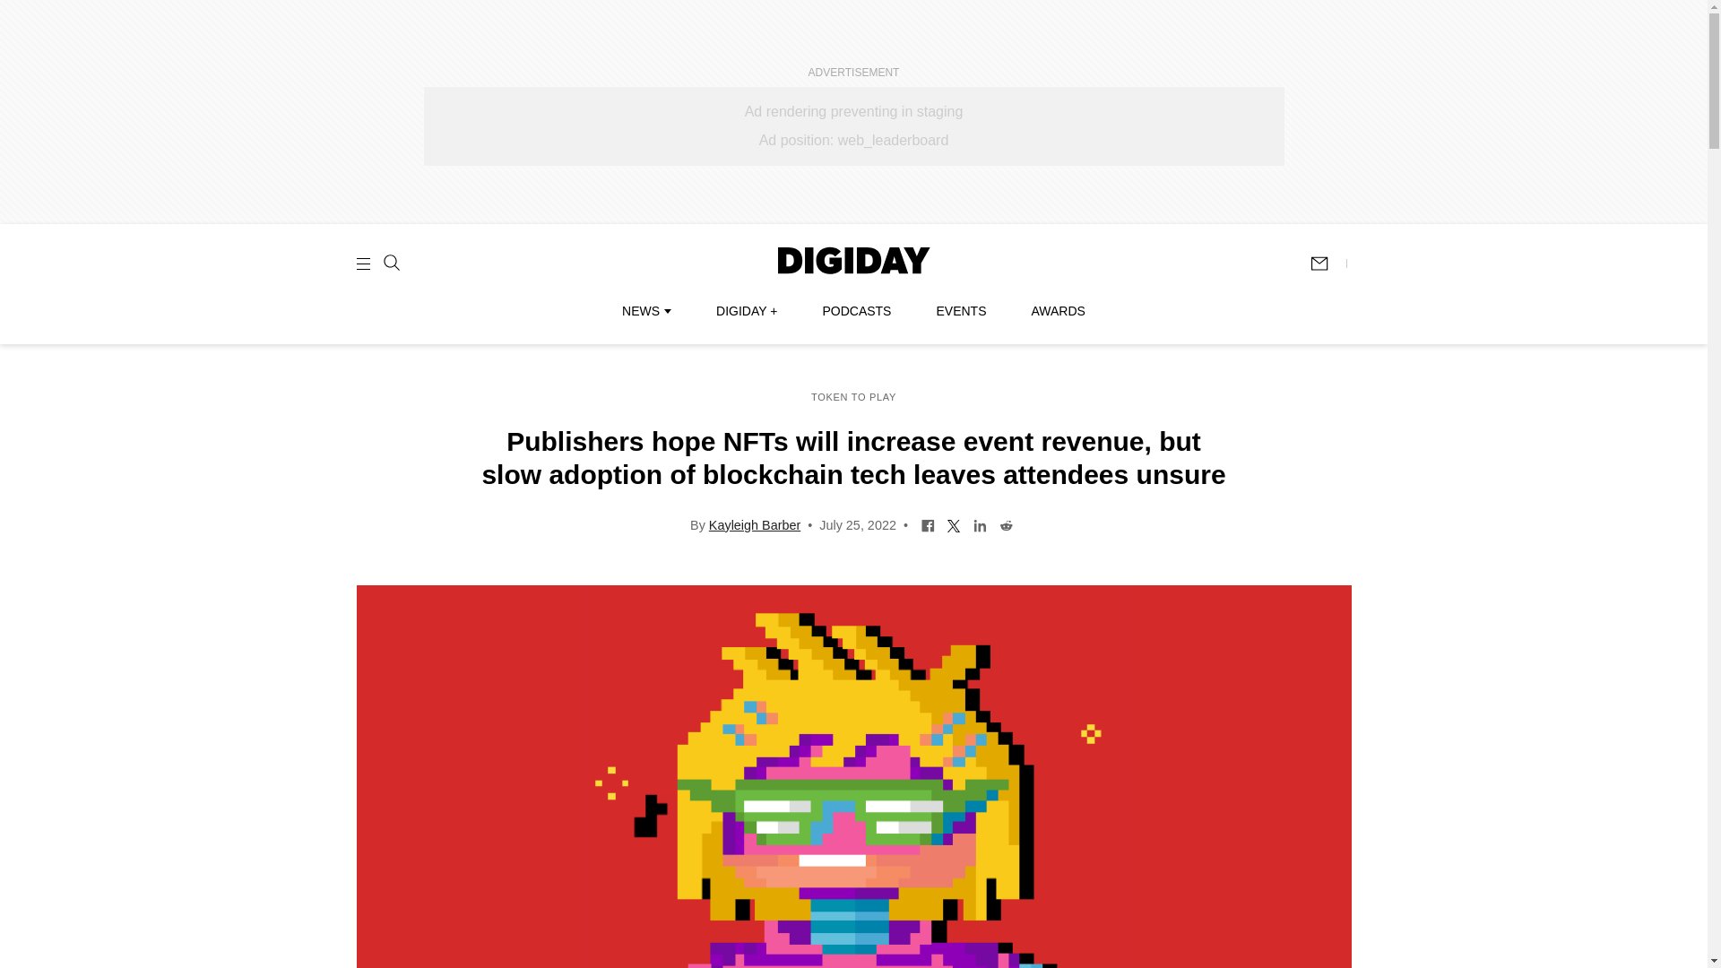  Describe the element at coordinates (929, 523) in the screenshot. I see `Share on Facebook` at that location.